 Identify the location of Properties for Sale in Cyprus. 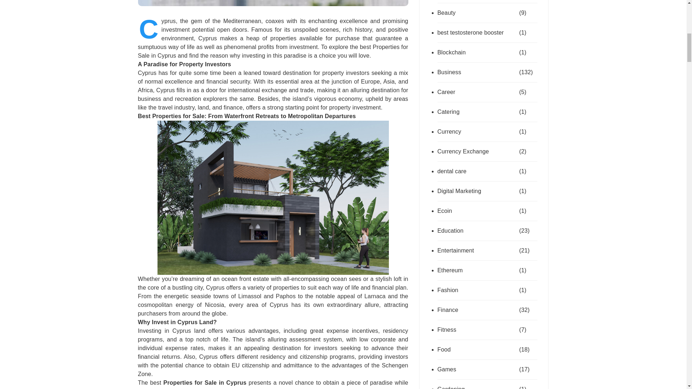
(205, 383).